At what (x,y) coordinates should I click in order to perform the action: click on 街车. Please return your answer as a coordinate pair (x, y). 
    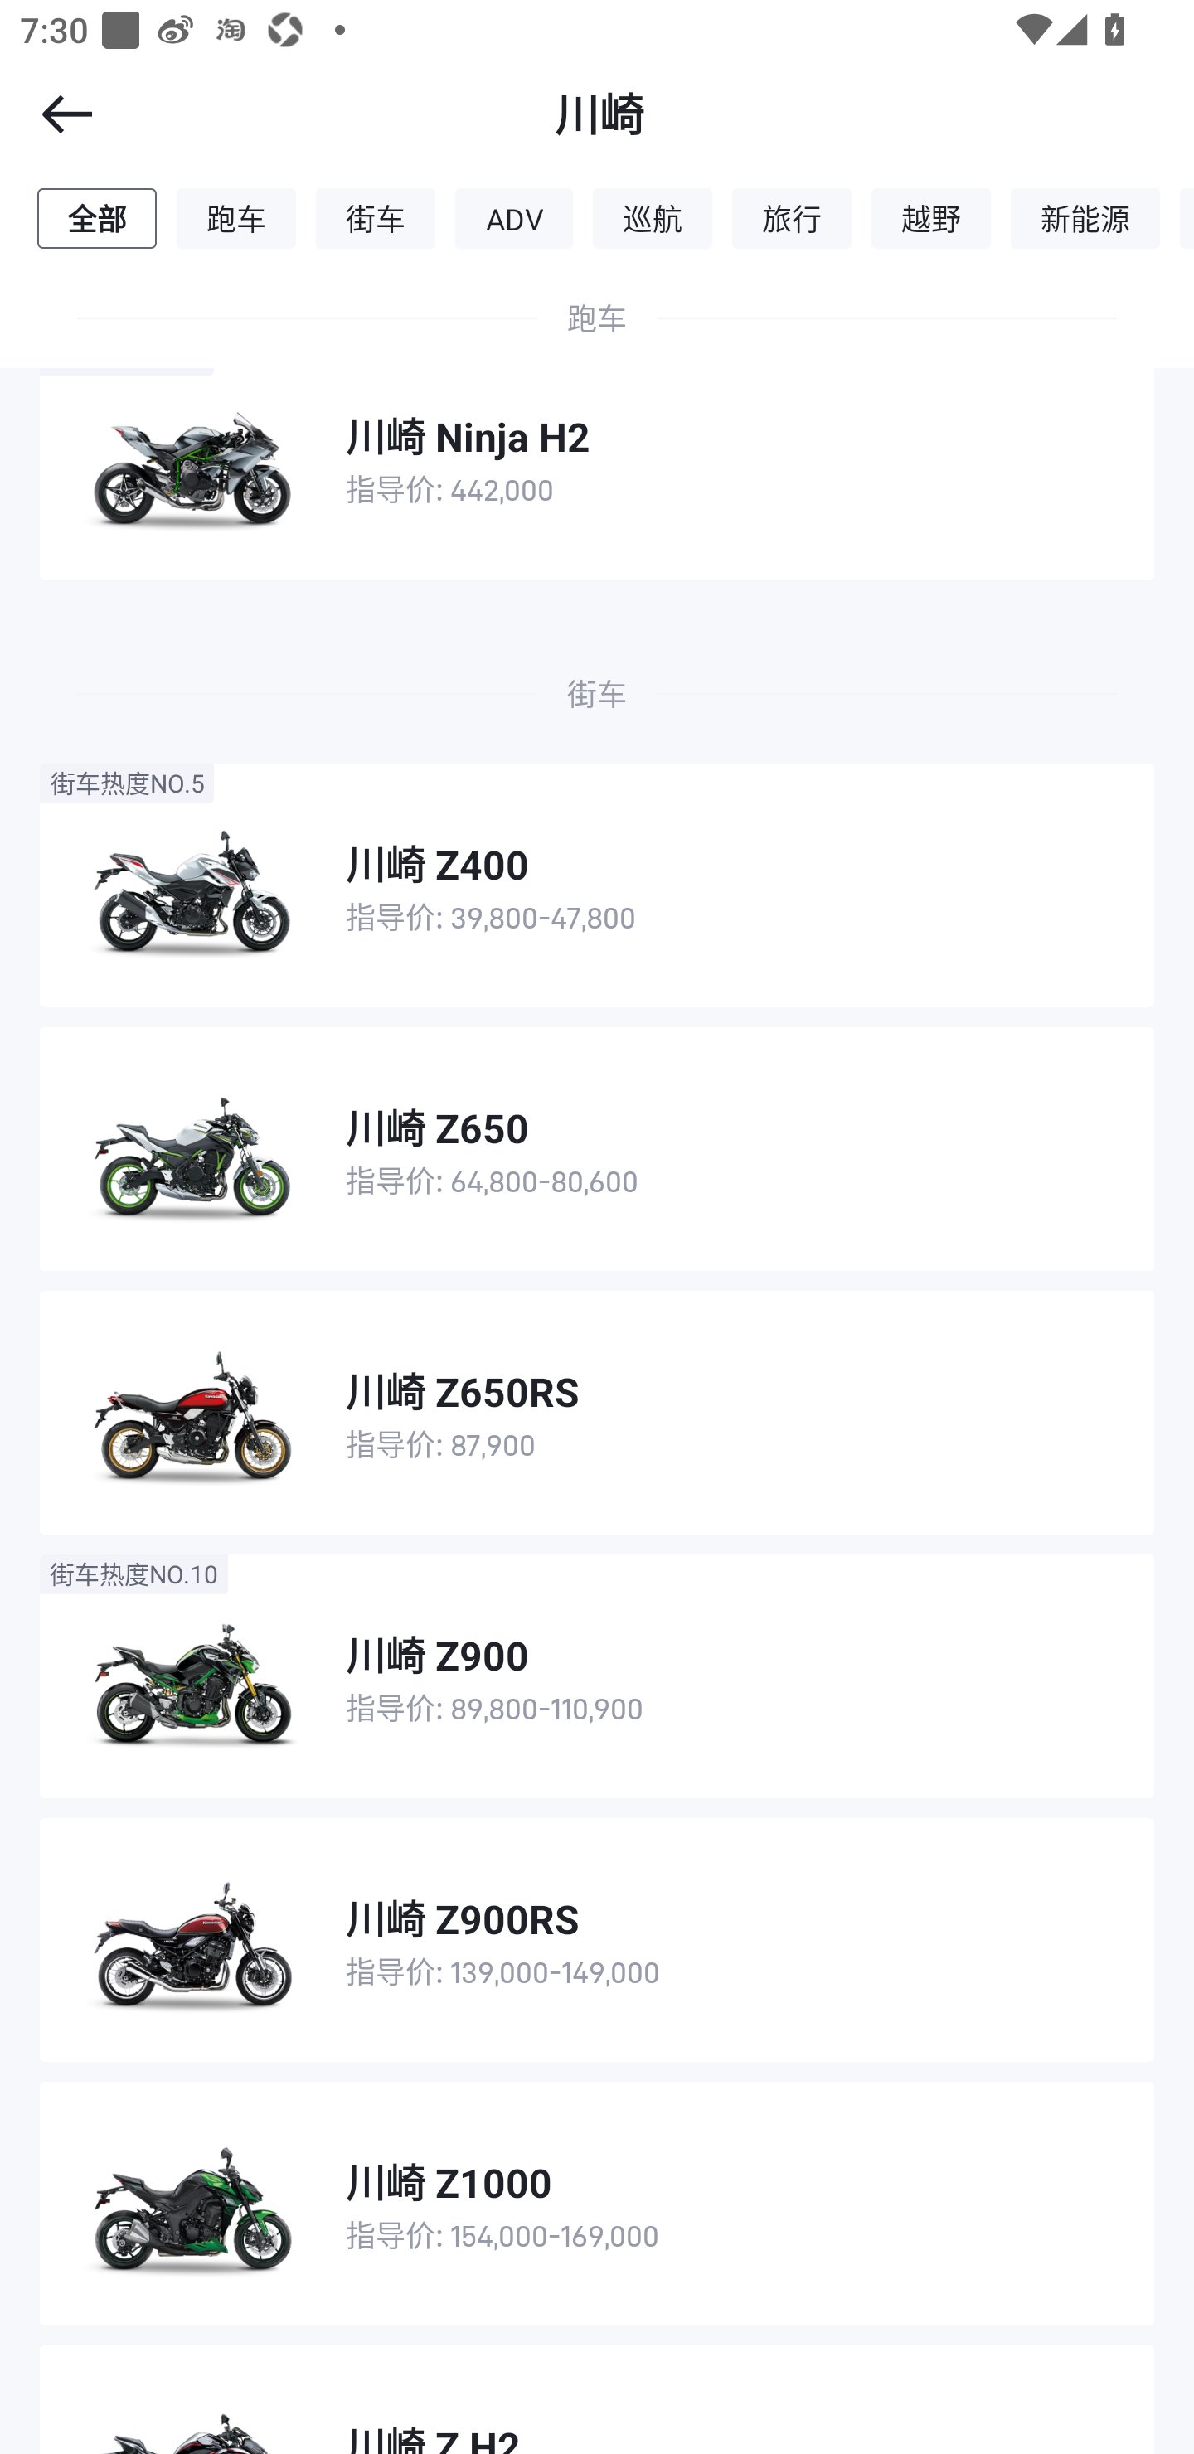
    Looking at the image, I should click on (376, 217).